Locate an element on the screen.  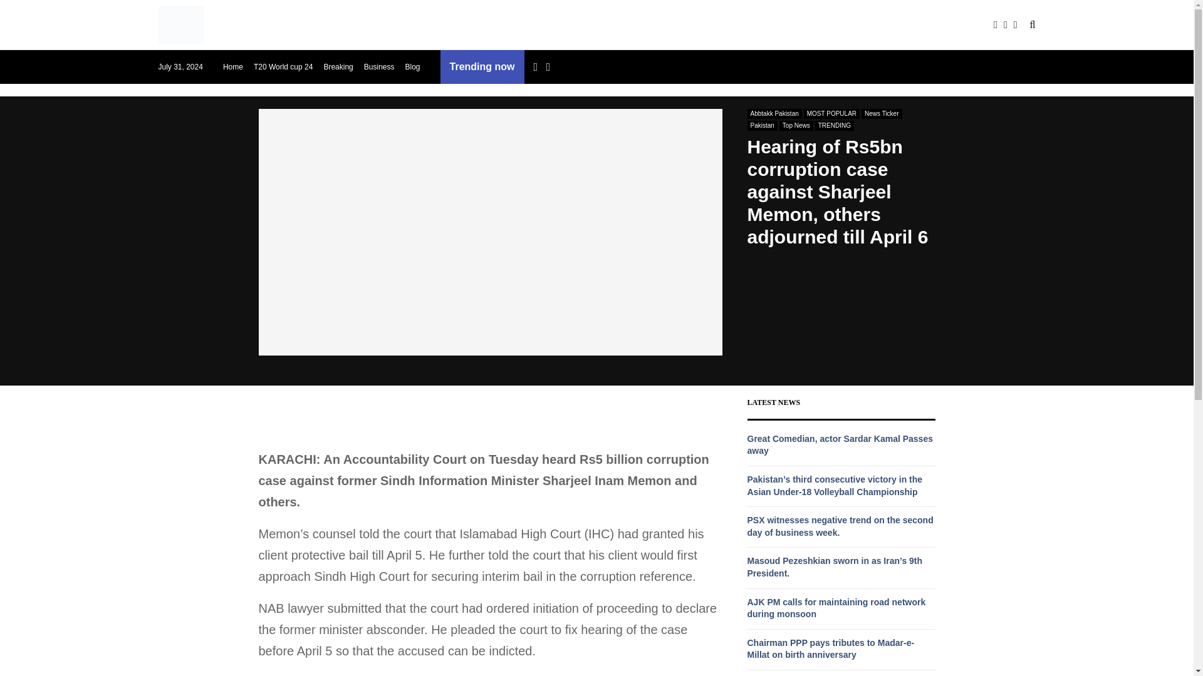
Abbtakk Pakistan is located at coordinates (774, 114).